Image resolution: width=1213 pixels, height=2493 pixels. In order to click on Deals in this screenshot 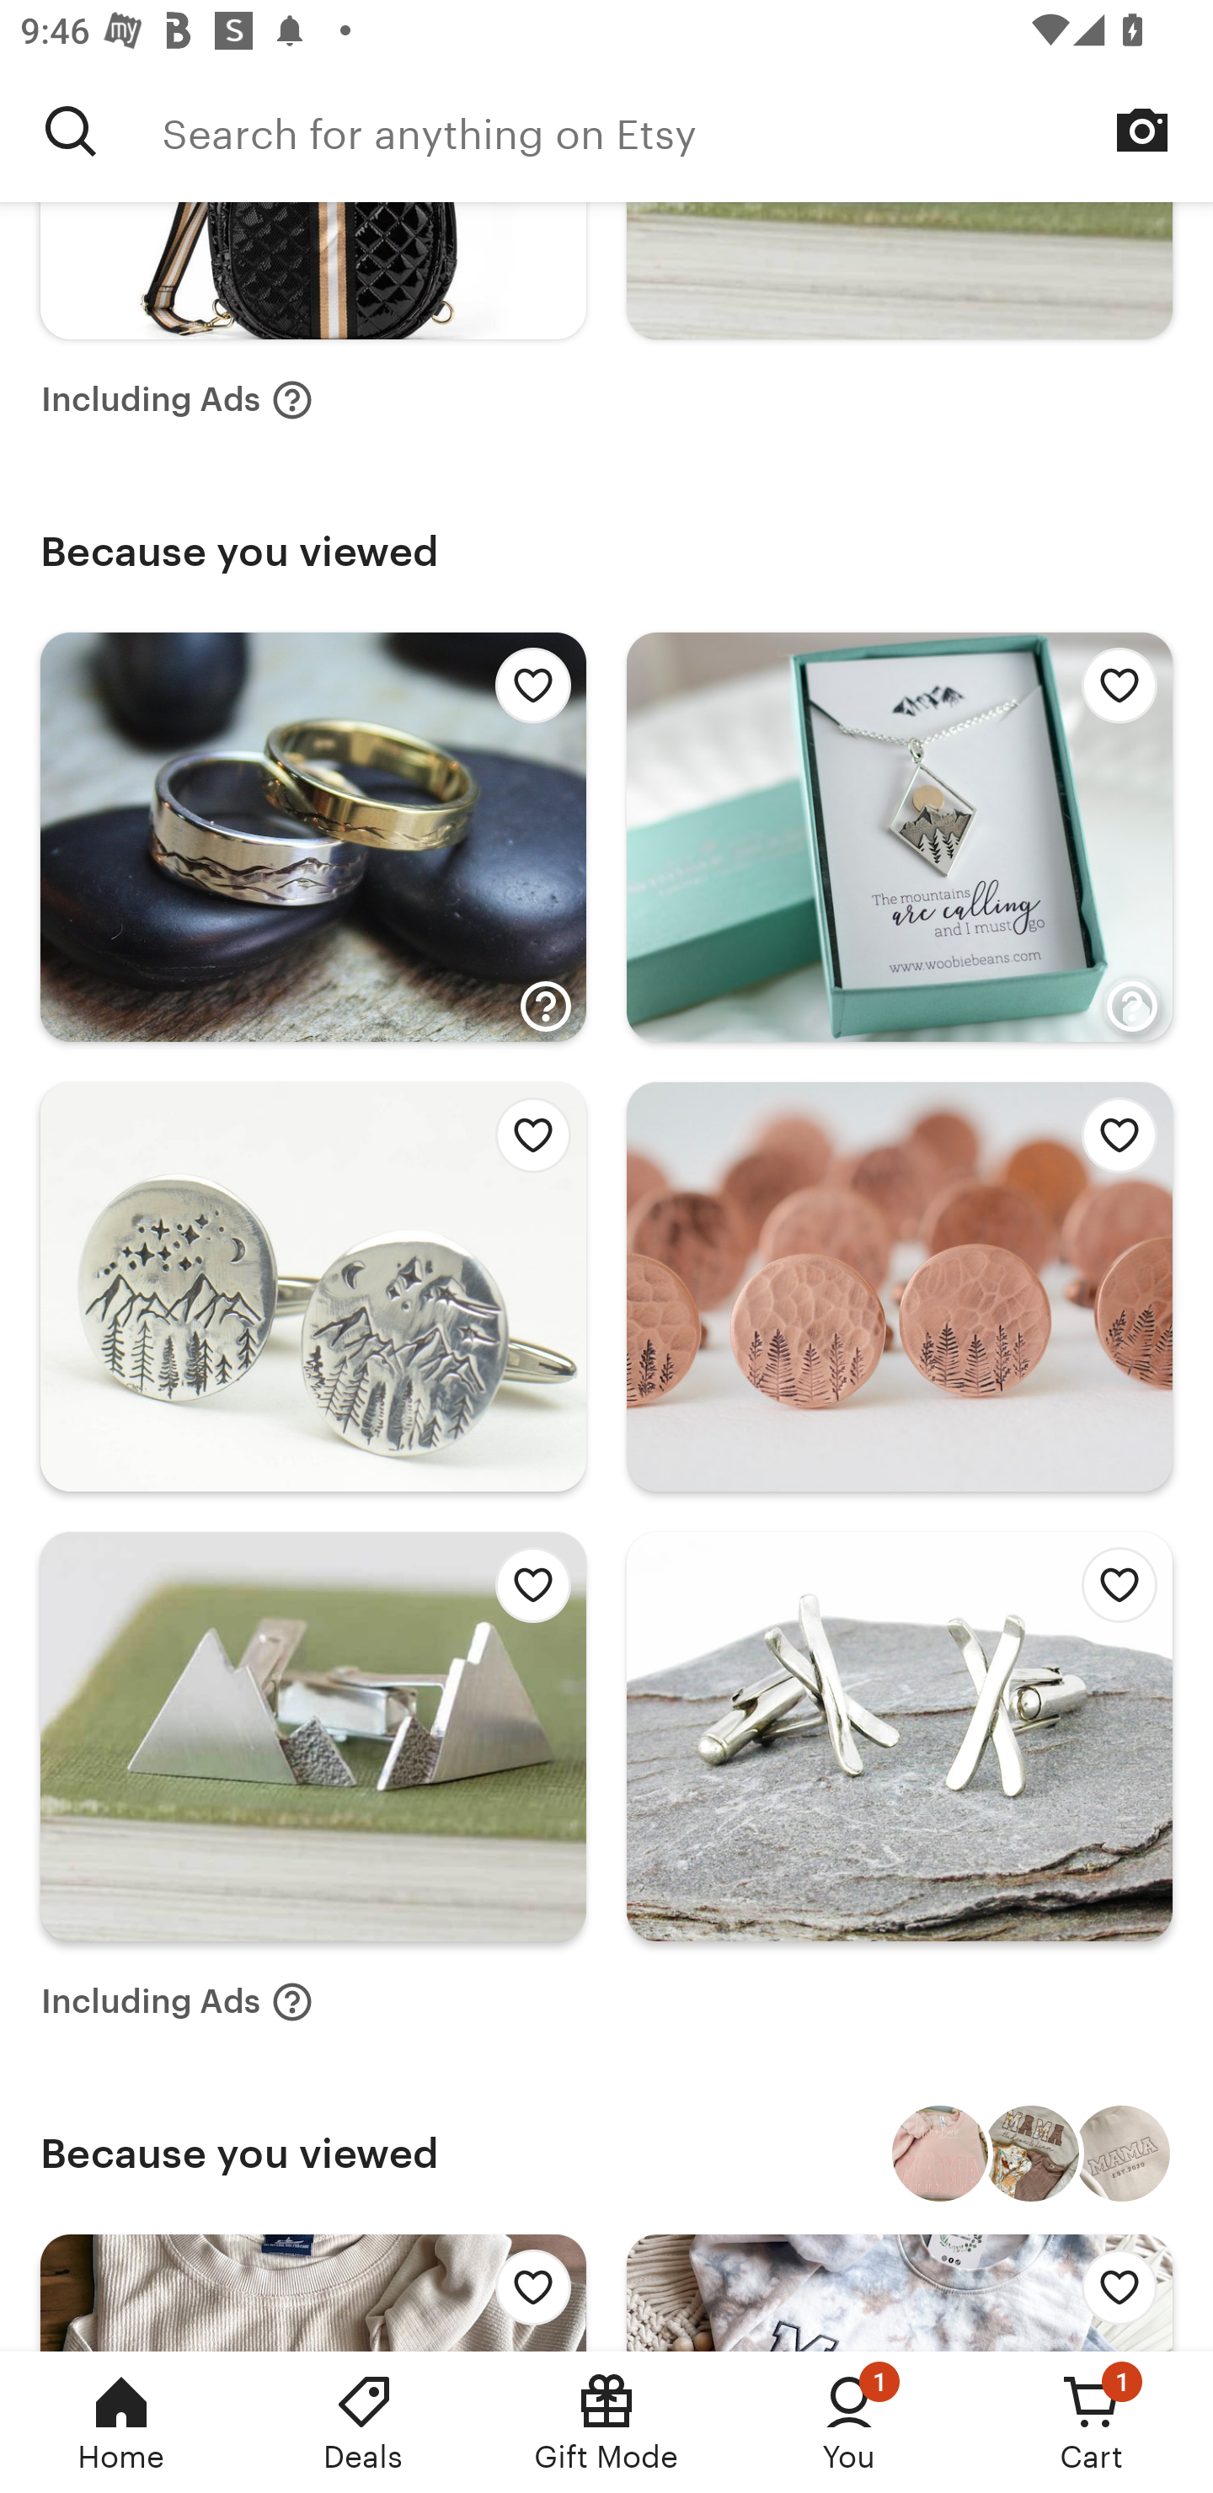, I will do `click(364, 2422)`.